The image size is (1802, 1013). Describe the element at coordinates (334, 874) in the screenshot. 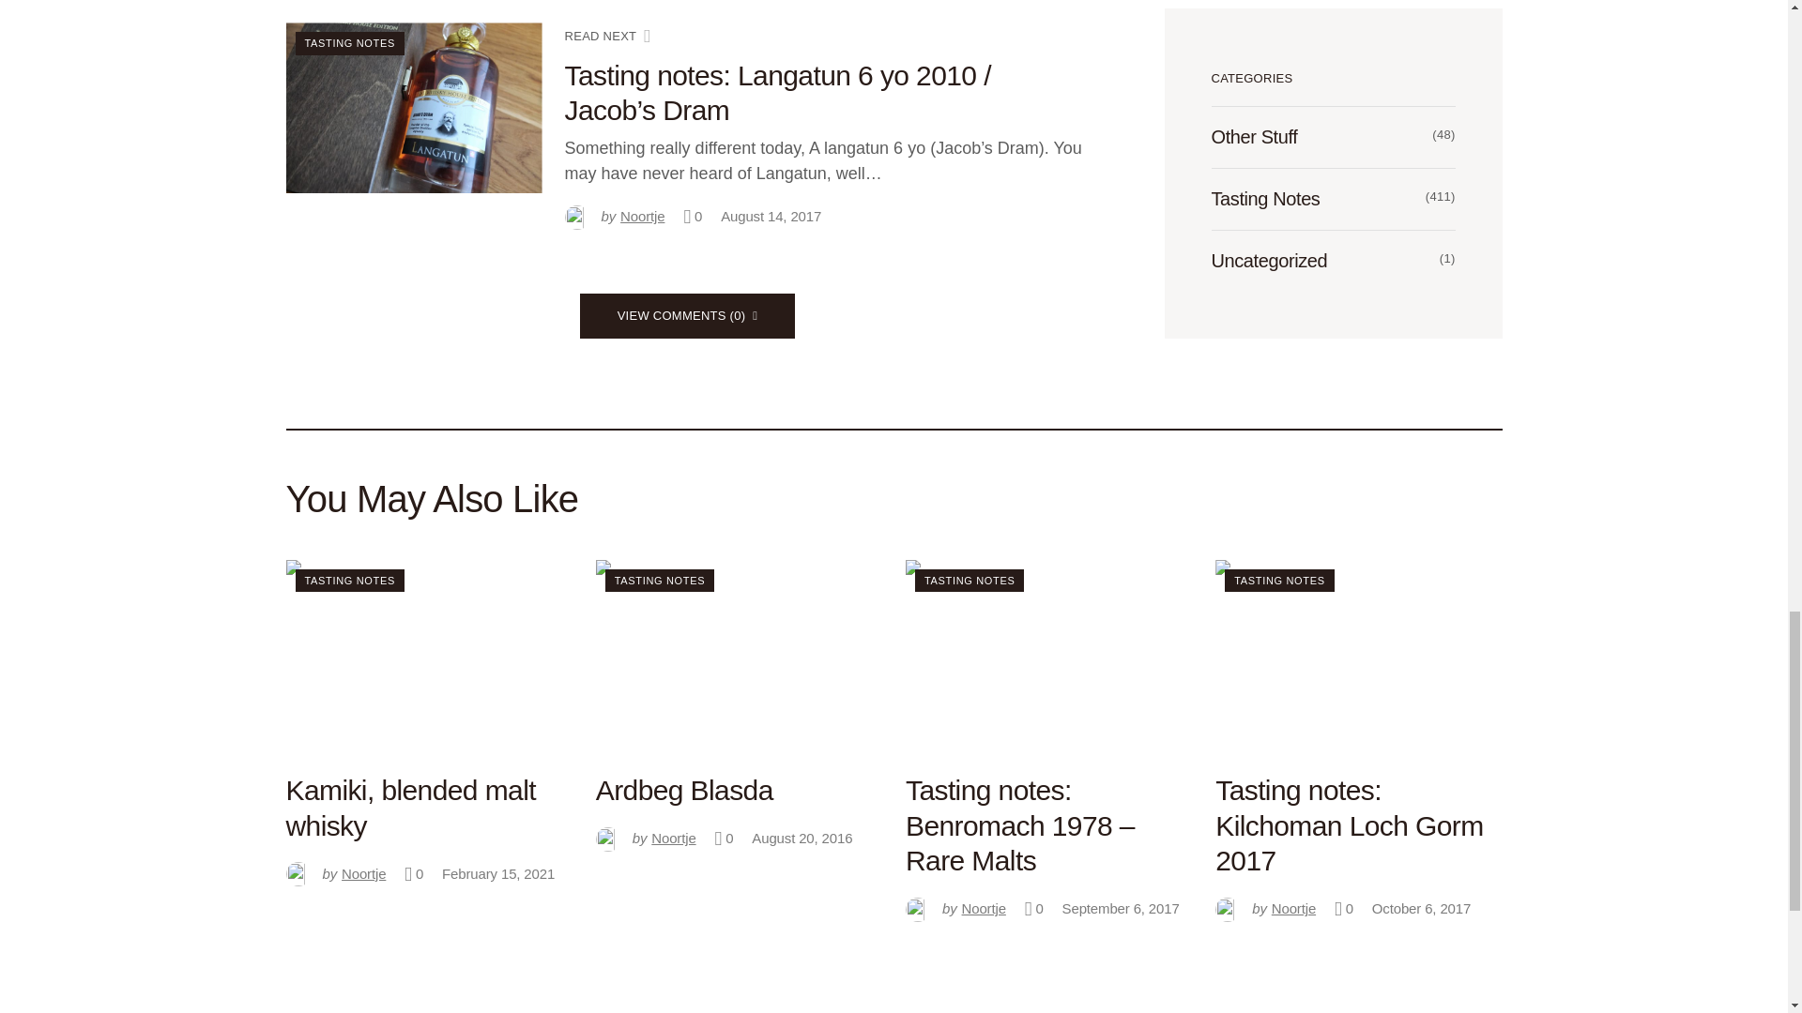

I see `View all posts by Noortje` at that location.